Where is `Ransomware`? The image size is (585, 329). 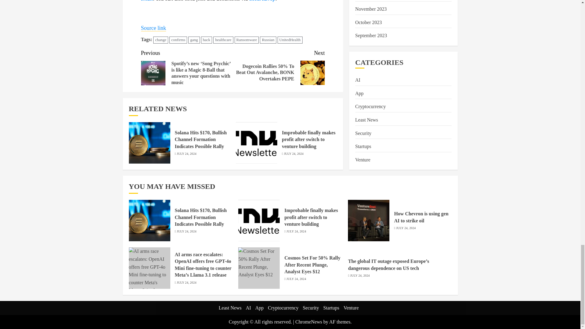 Ransomware is located at coordinates (247, 40).